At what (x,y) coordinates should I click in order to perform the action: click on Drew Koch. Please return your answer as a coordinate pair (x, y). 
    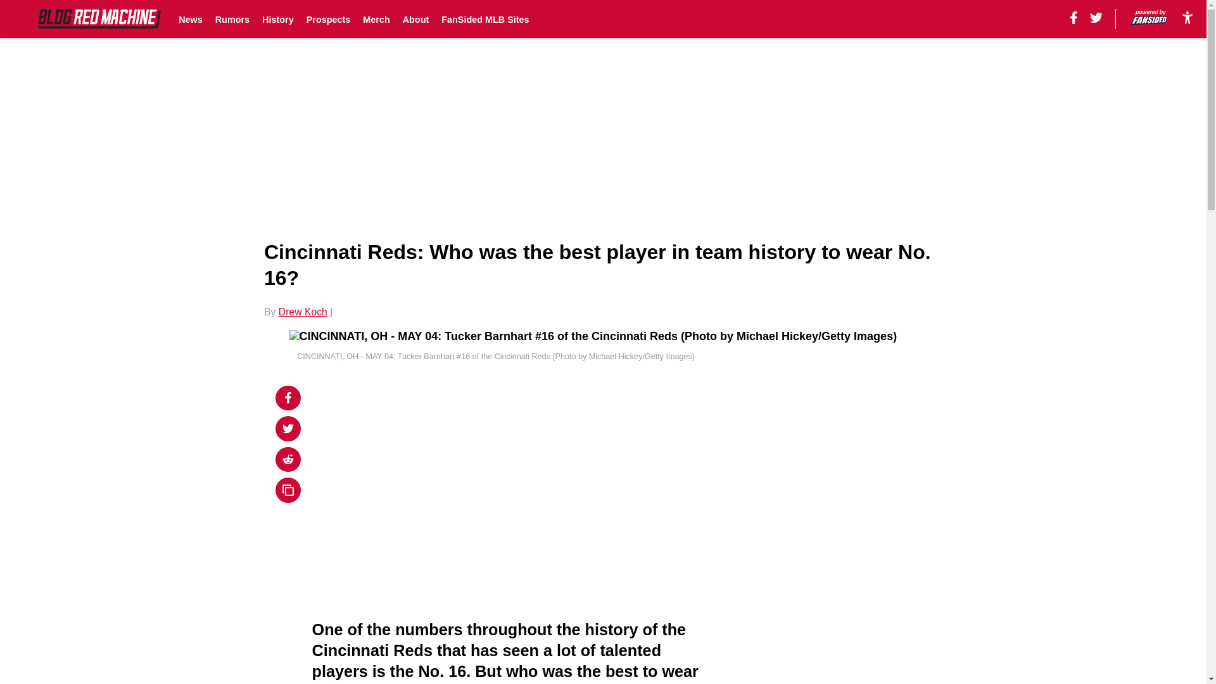
    Looking at the image, I should click on (303, 312).